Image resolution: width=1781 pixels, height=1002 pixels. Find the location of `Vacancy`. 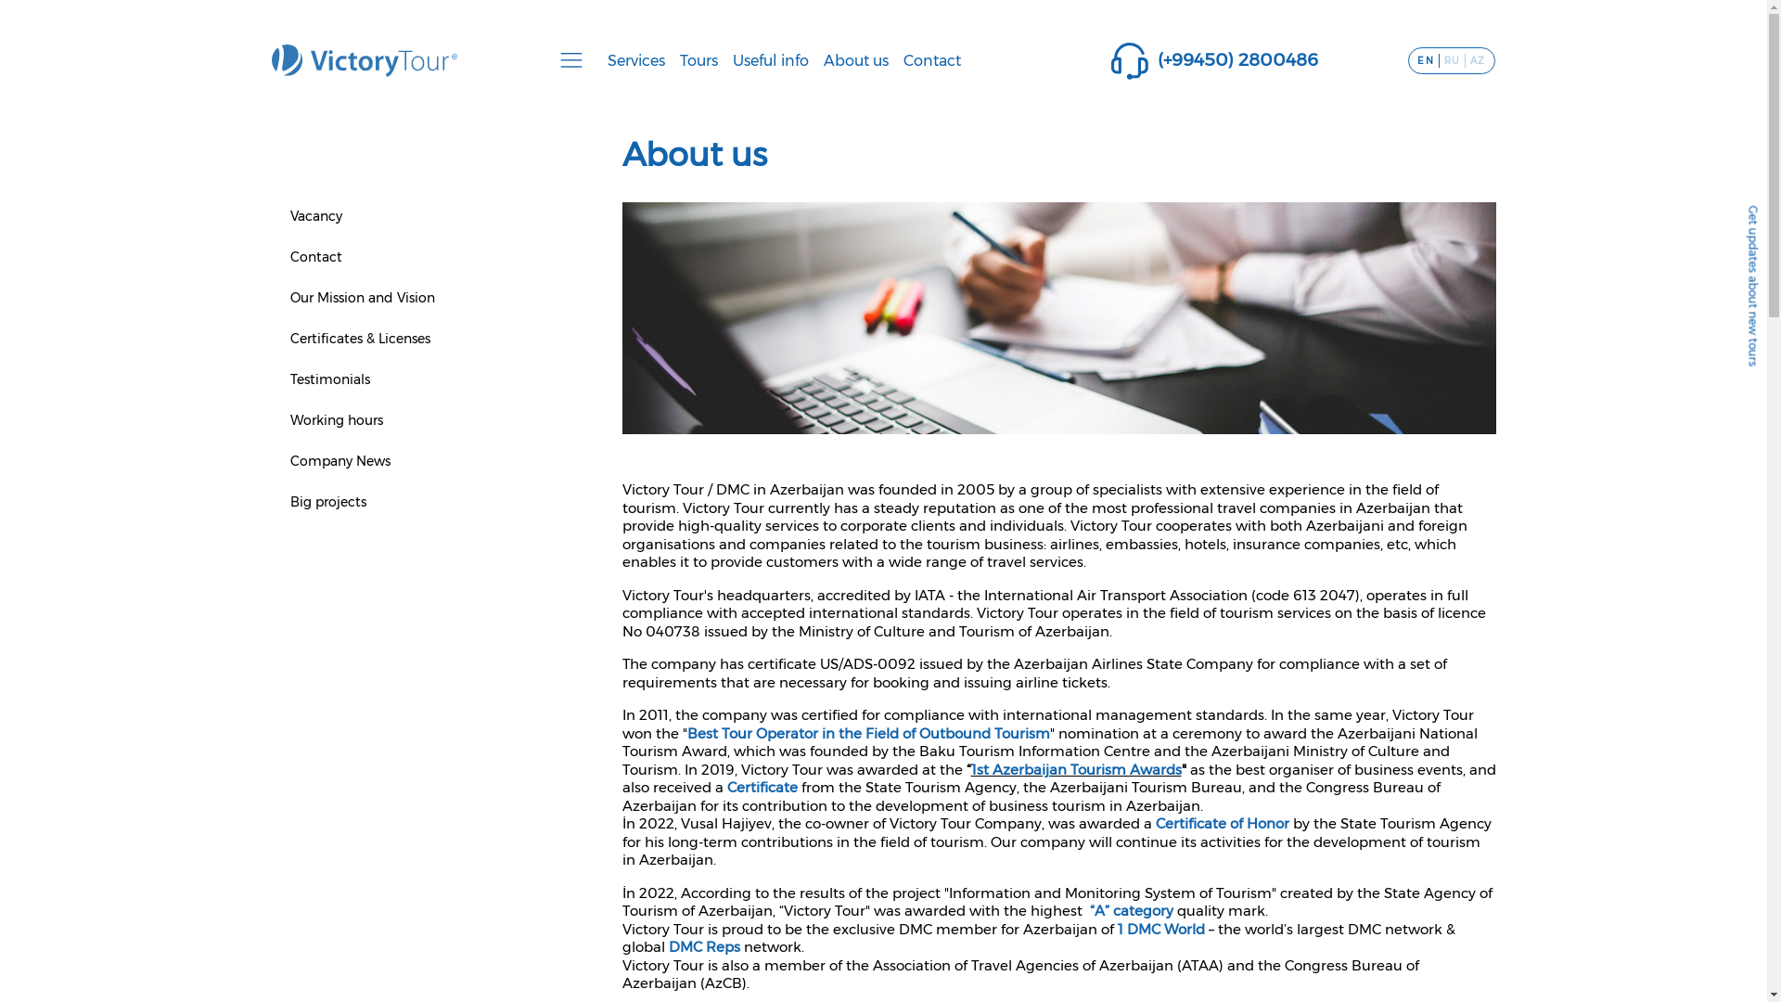

Vacancy is located at coordinates (315, 216).